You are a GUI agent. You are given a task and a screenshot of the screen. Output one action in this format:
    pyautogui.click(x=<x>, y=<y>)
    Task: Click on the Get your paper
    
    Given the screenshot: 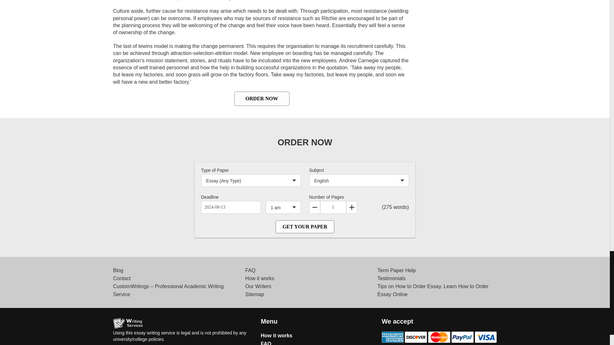 What is the action you would take?
    pyautogui.click(x=304, y=227)
    